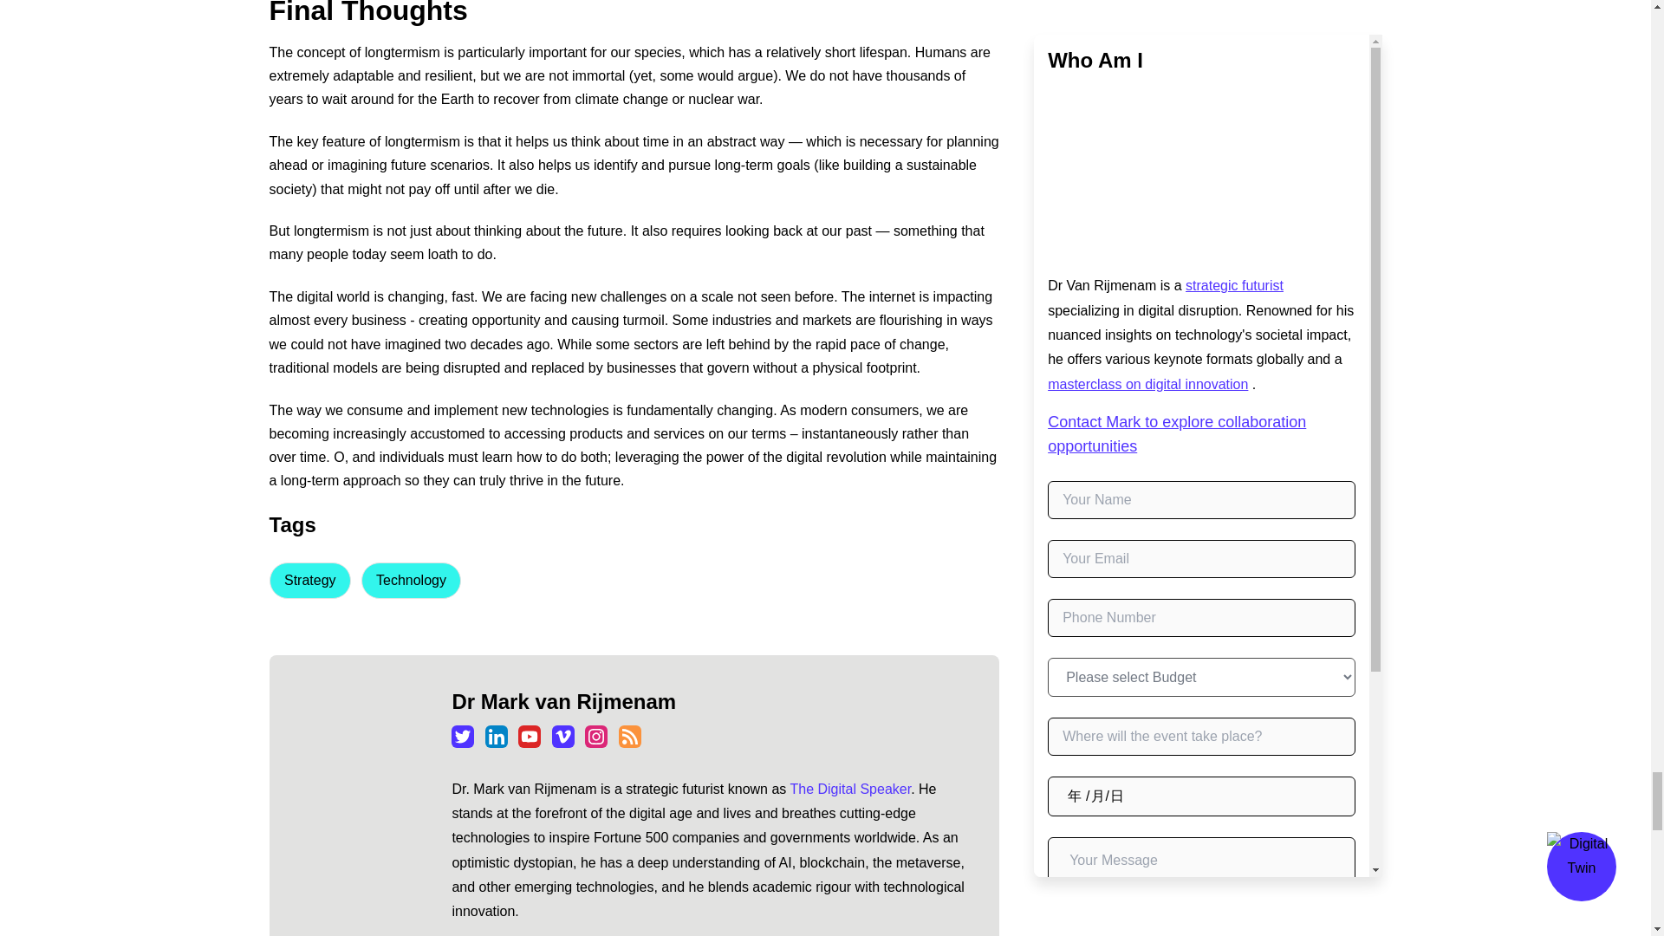 The width and height of the screenshot is (1664, 936). Describe the element at coordinates (563, 737) in the screenshot. I see `Vimeo` at that location.